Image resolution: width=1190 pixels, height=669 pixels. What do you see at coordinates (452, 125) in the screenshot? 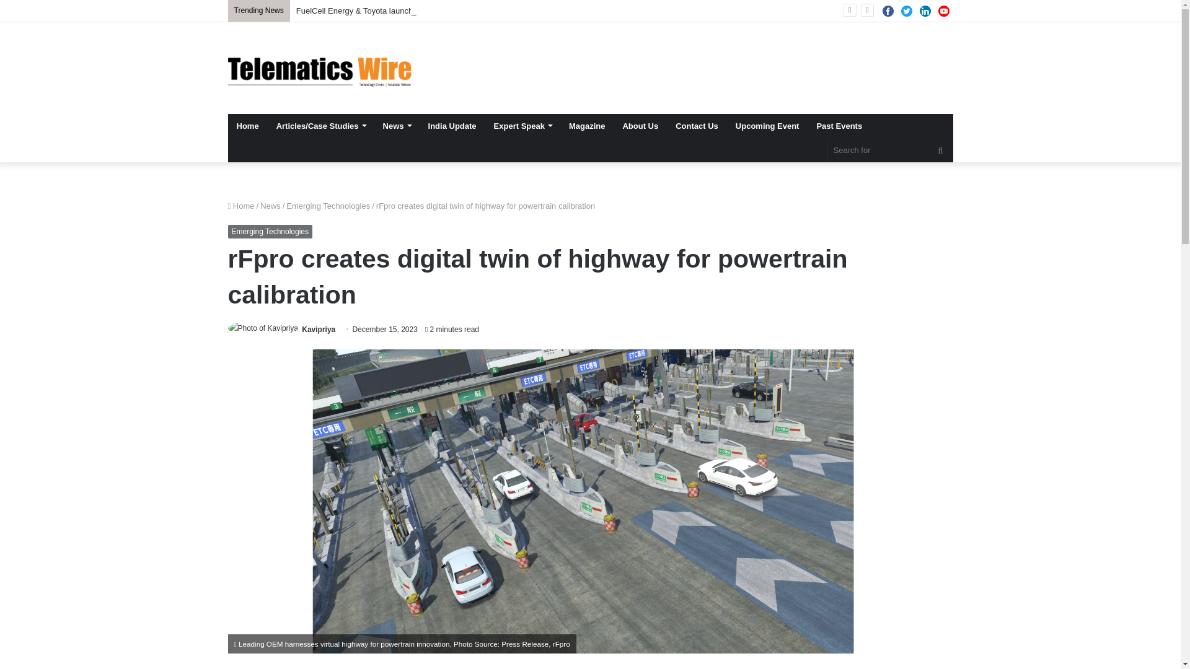
I see `India Update` at bounding box center [452, 125].